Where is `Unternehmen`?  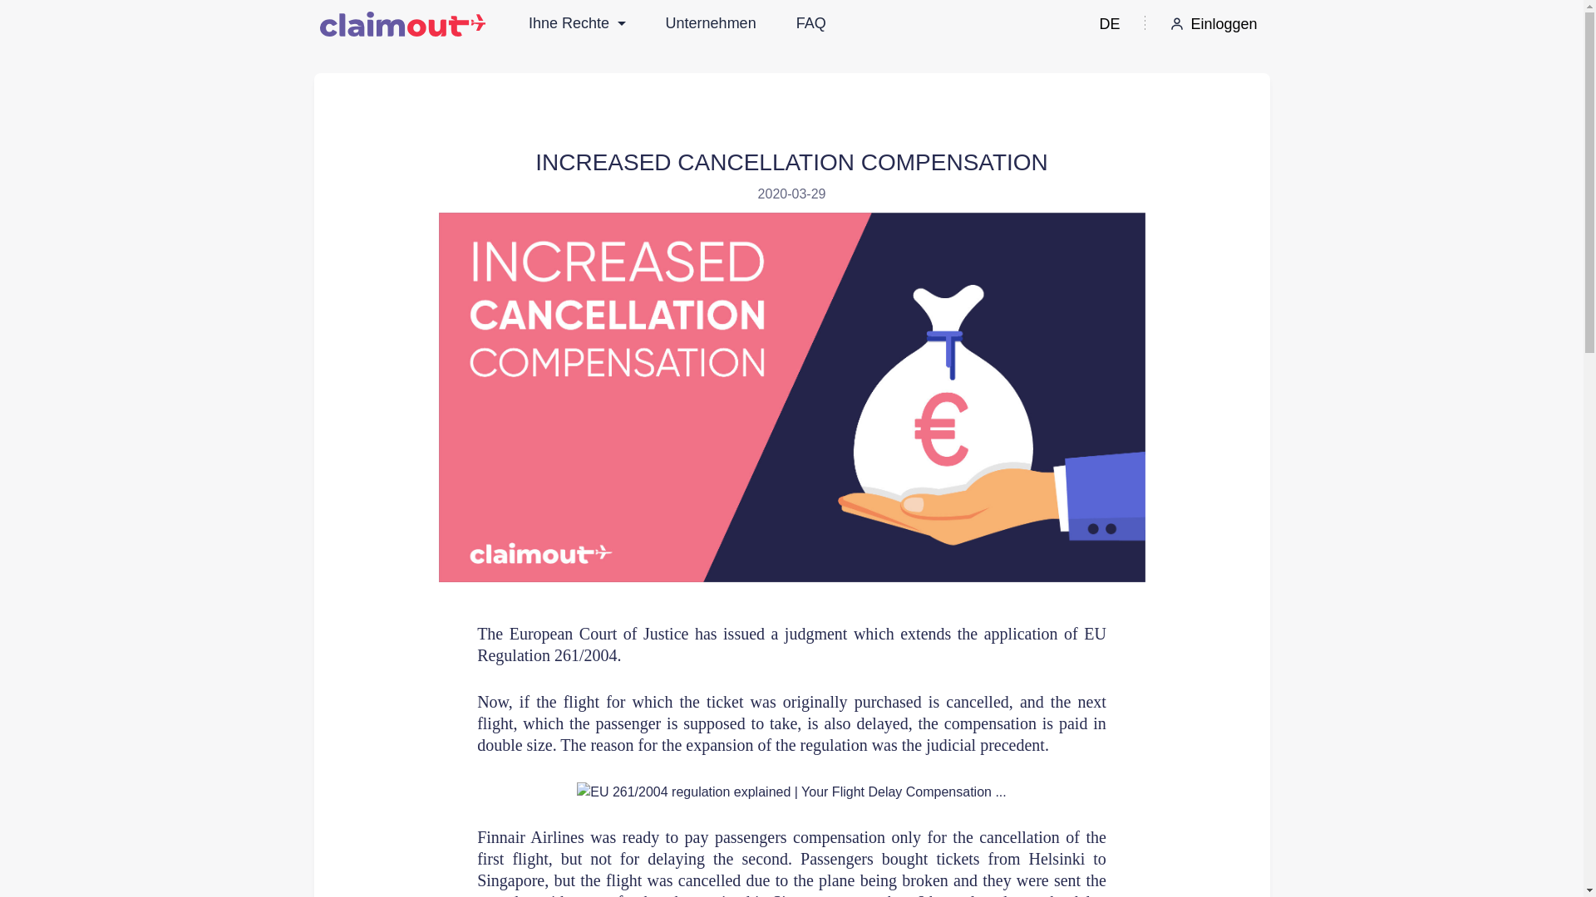
Unternehmen is located at coordinates (711, 23).